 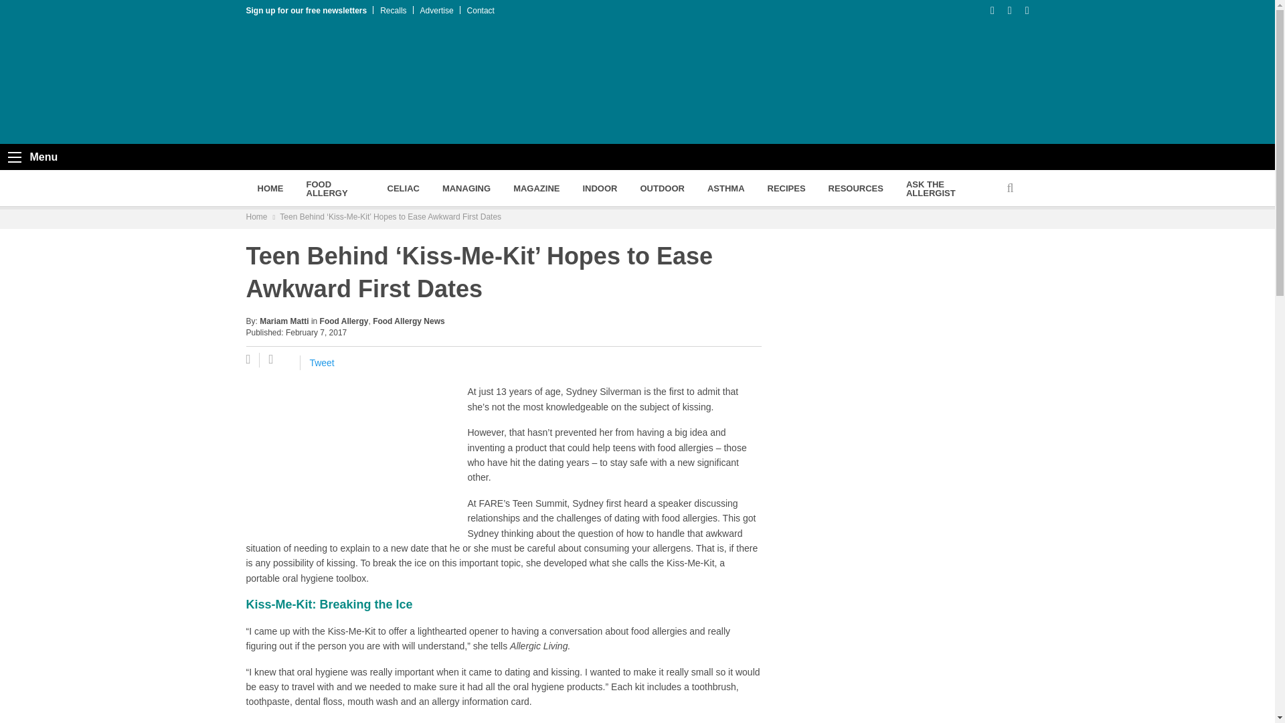 I want to click on FOOD ALLERGY, so click(x=335, y=187).